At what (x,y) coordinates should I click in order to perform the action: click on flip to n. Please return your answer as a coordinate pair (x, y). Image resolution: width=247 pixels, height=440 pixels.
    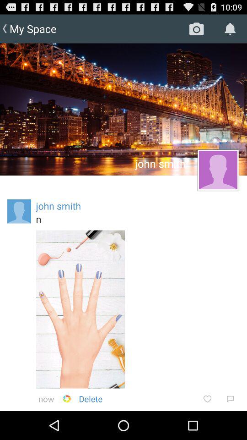
    Looking at the image, I should click on (138, 219).